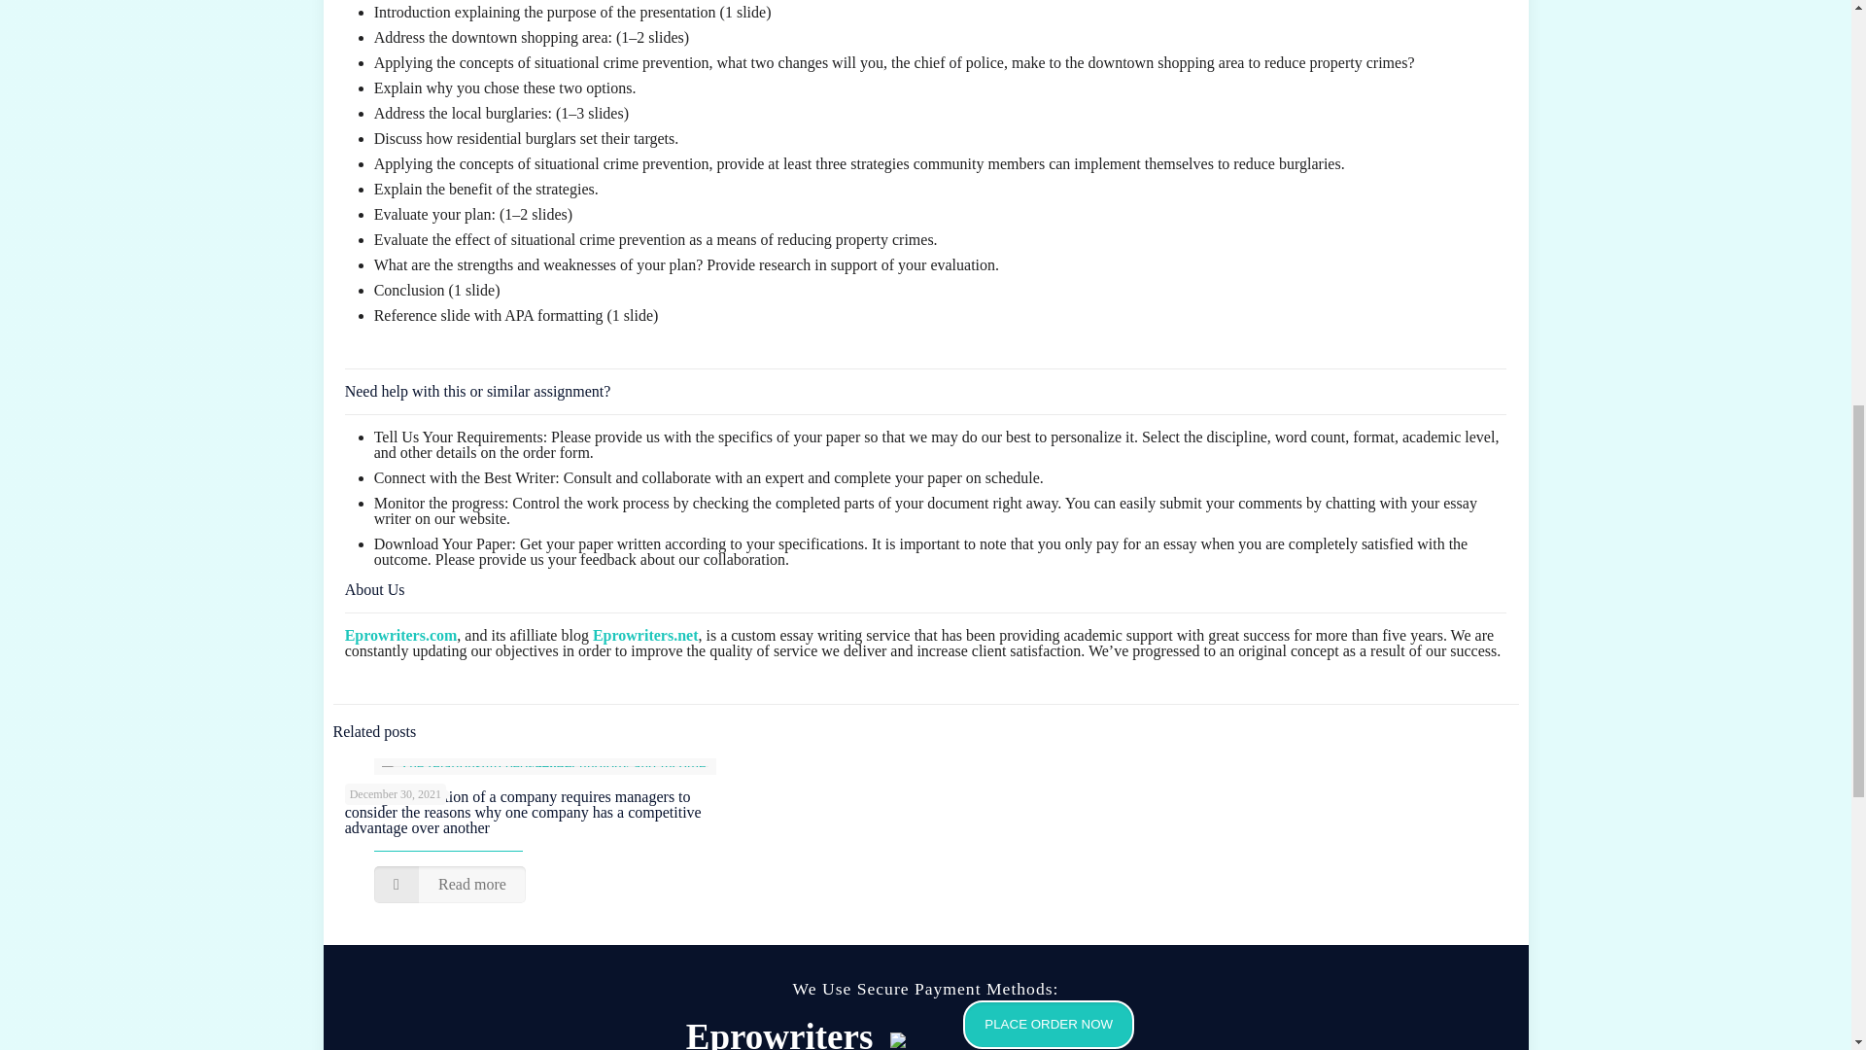 The width and height of the screenshot is (1866, 1050). Describe the element at coordinates (400, 635) in the screenshot. I see `Eprowriters.com` at that location.